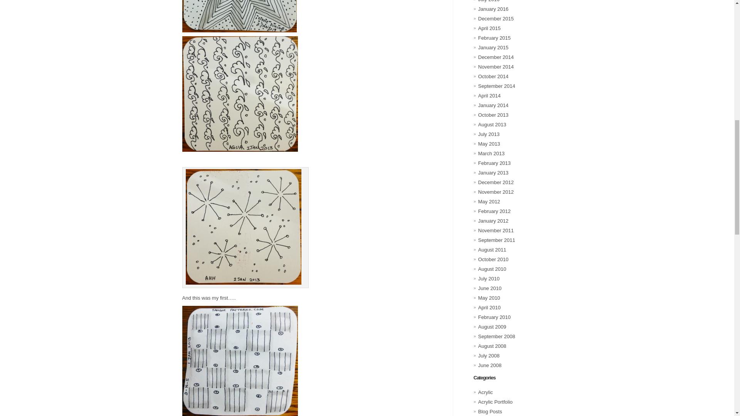 This screenshot has height=416, width=740. Describe the element at coordinates (240, 94) in the screenshot. I see `Tangle - Agua` at that location.